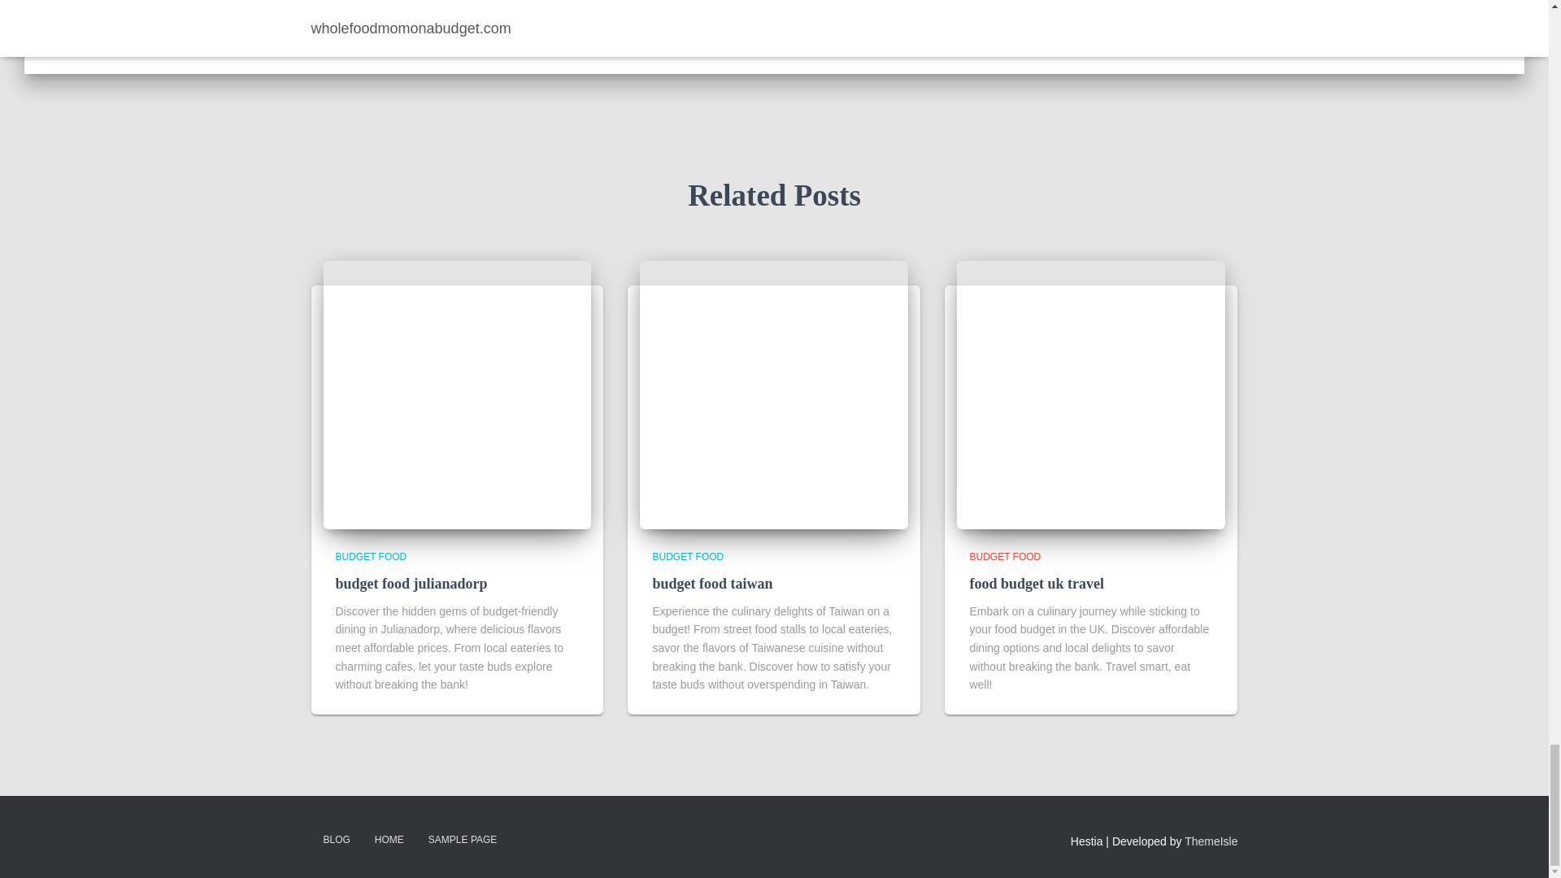 This screenshot has height=878, width=1561. Describe the element at coordinates (411, 584) in the screenshot. I see `budget food julianadorp` at that location.